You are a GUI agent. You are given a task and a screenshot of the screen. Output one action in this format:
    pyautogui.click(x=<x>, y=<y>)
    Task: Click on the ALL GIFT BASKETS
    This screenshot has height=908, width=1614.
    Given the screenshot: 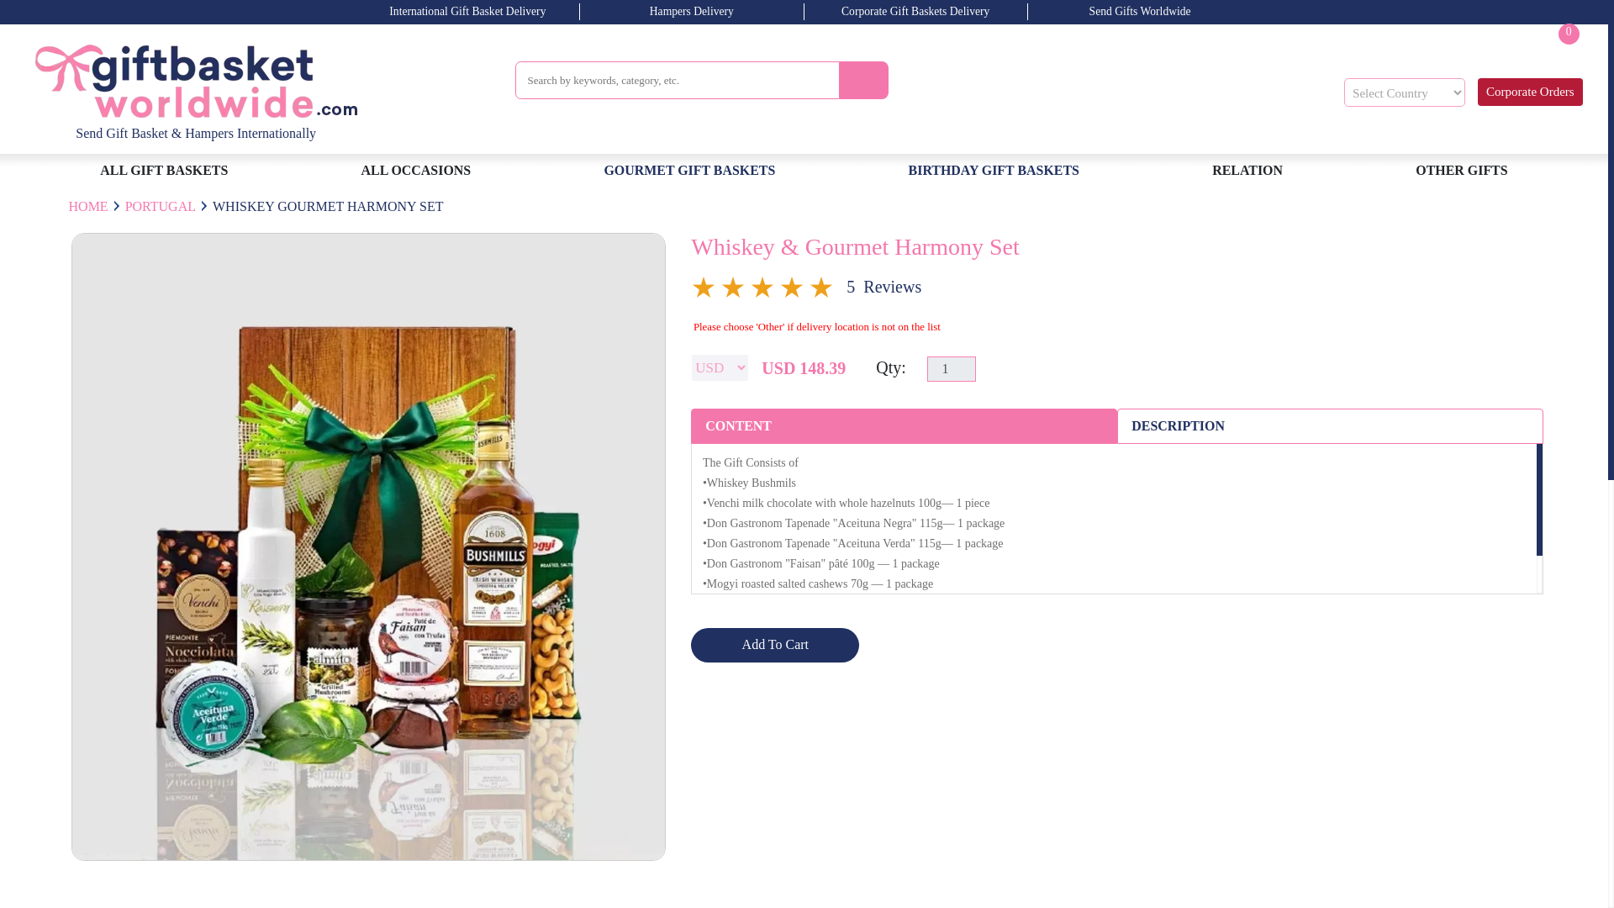 What is the action you would take?
    pyautogui.click(x=165, y=170)
    